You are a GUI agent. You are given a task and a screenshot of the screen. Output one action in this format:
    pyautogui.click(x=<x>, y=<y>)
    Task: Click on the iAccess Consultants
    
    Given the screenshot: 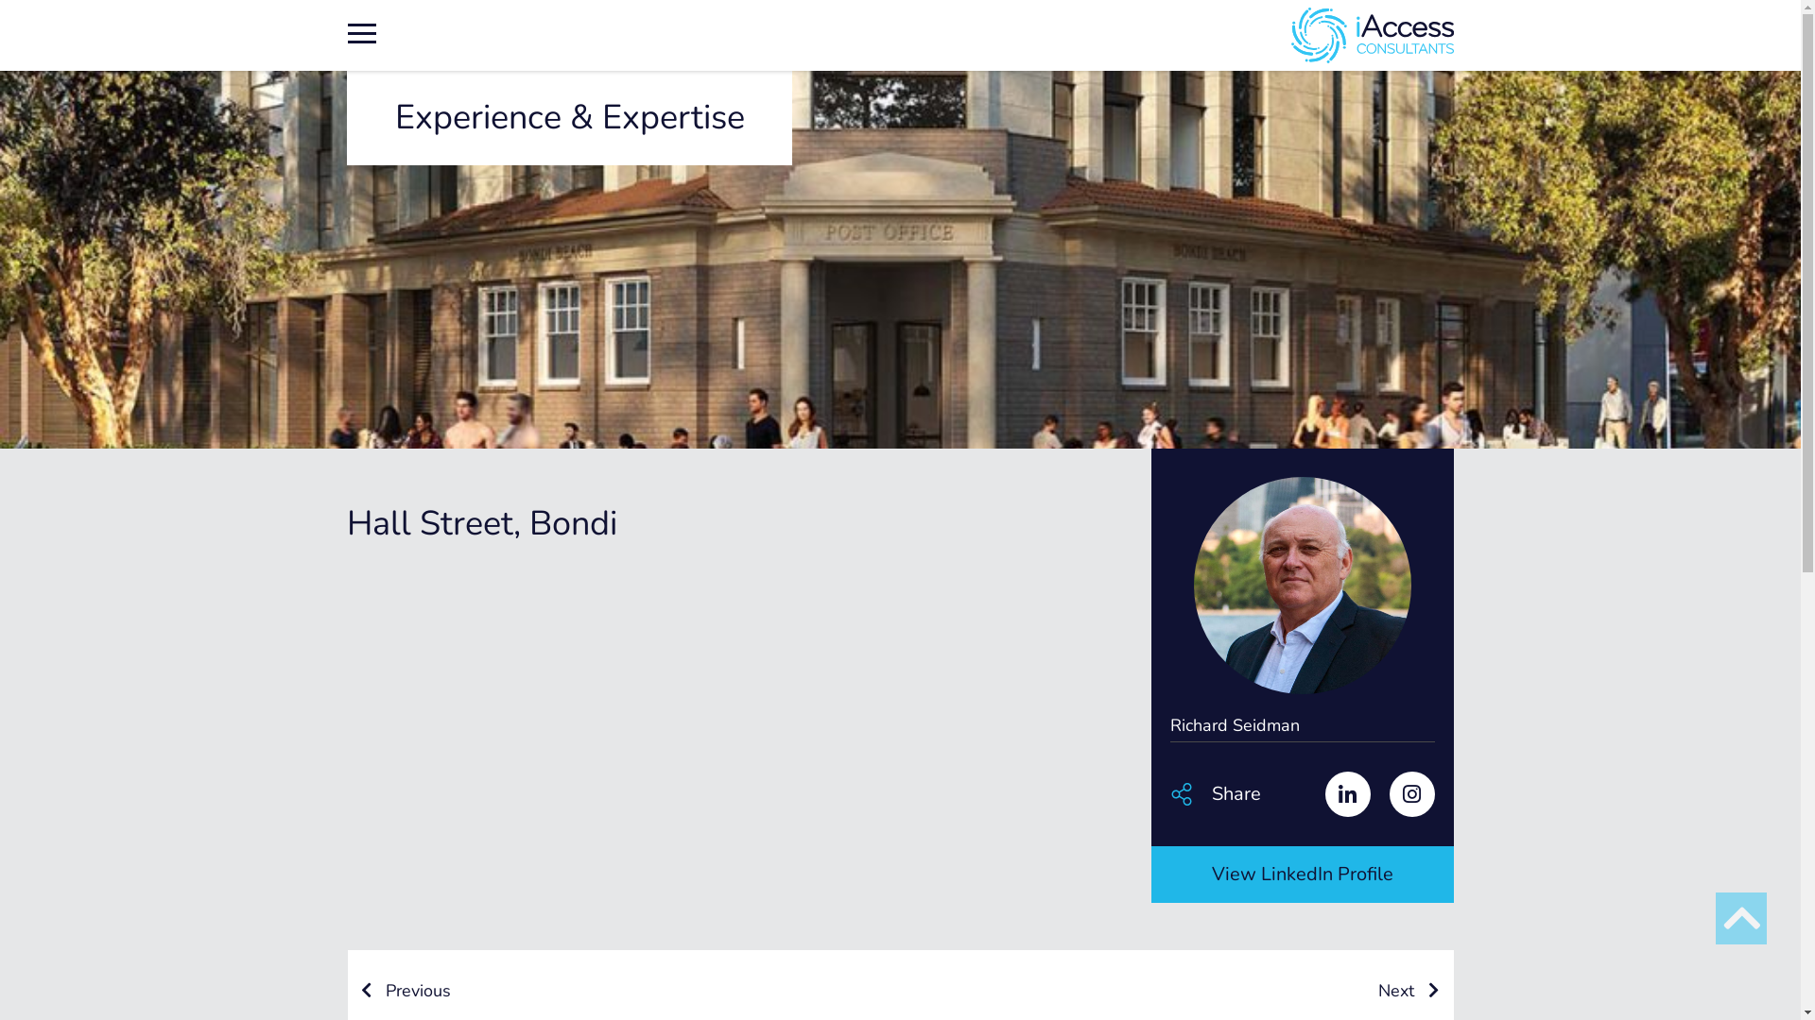 What is the action you would take?
    pyautogui.click(x=1089, y=36)
    